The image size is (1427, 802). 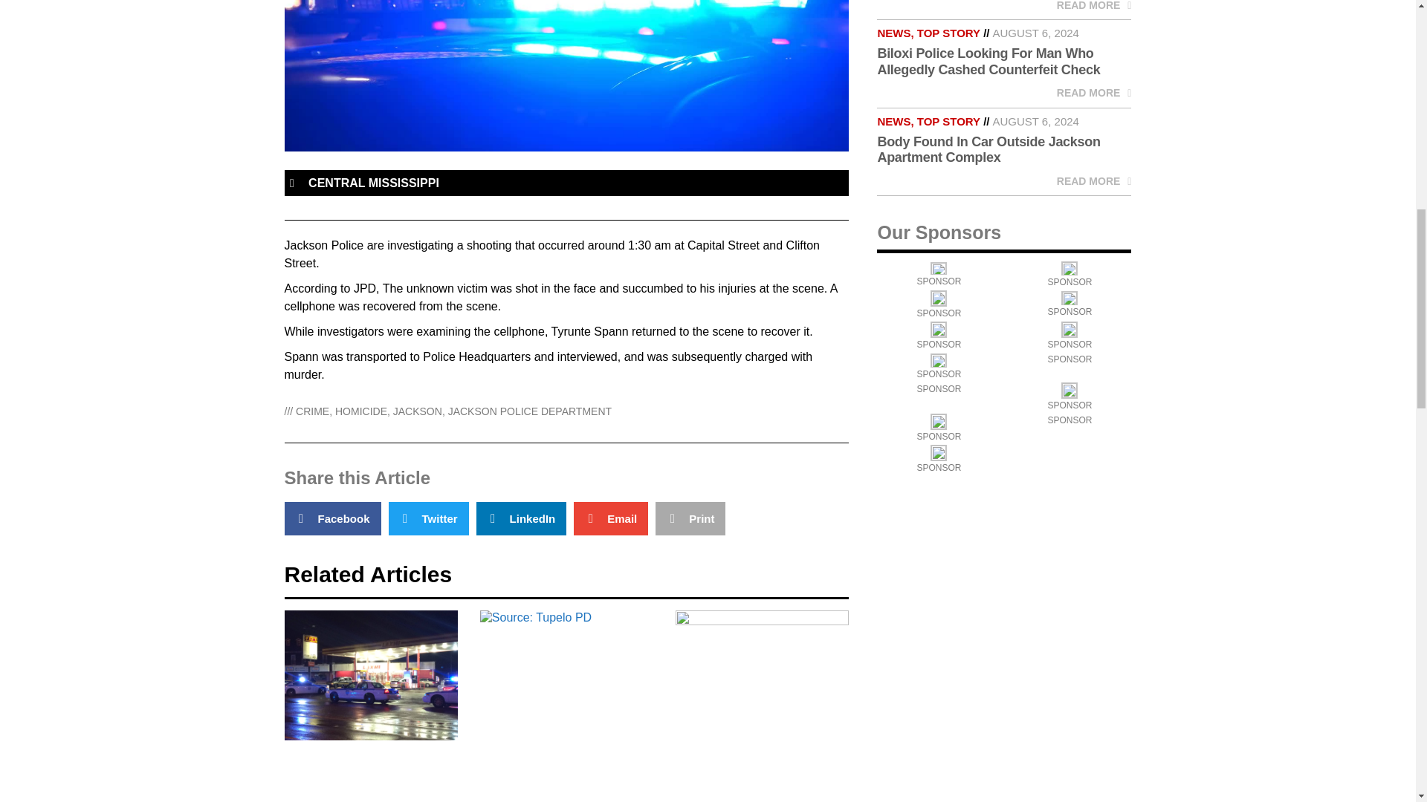 What do you see at coordinates (529, 411) in the screenshot?
I see `JACKSON POLICE DEPARTMENT` at bounding box center [529, 411].